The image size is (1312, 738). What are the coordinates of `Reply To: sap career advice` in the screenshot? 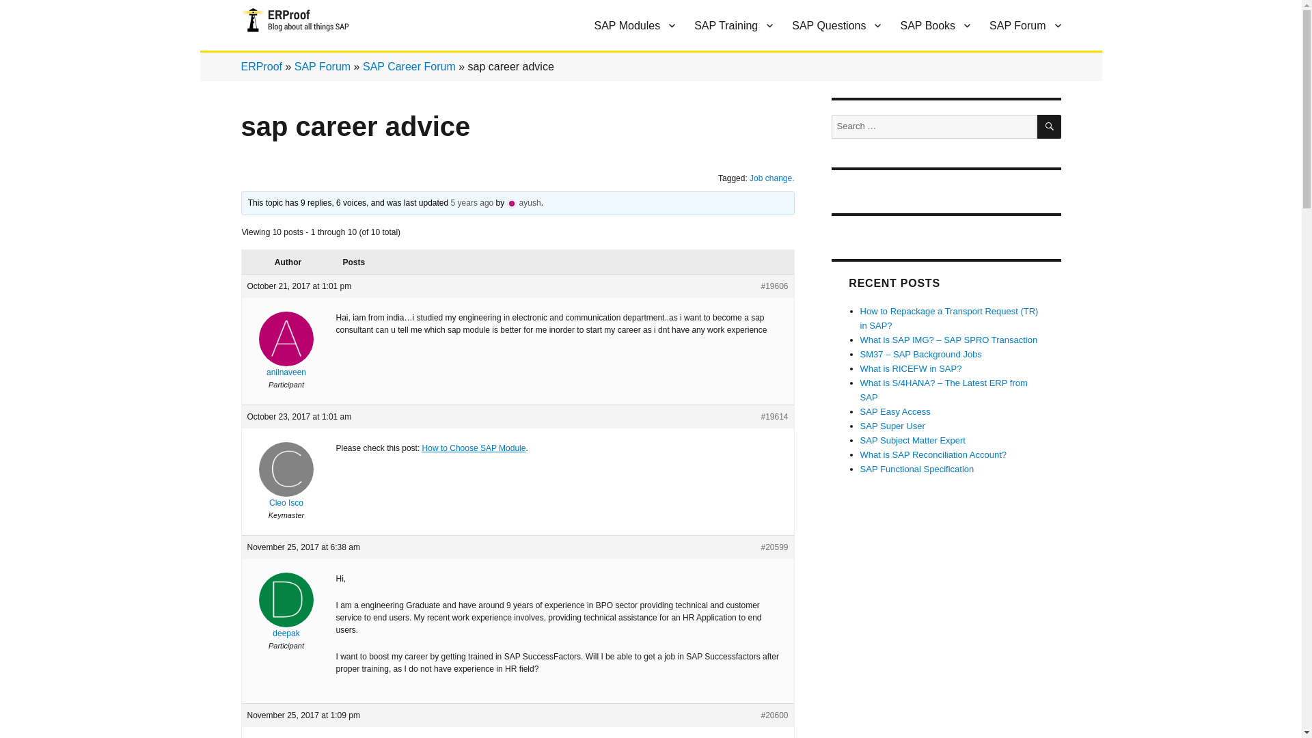 It's located at (473, 202).